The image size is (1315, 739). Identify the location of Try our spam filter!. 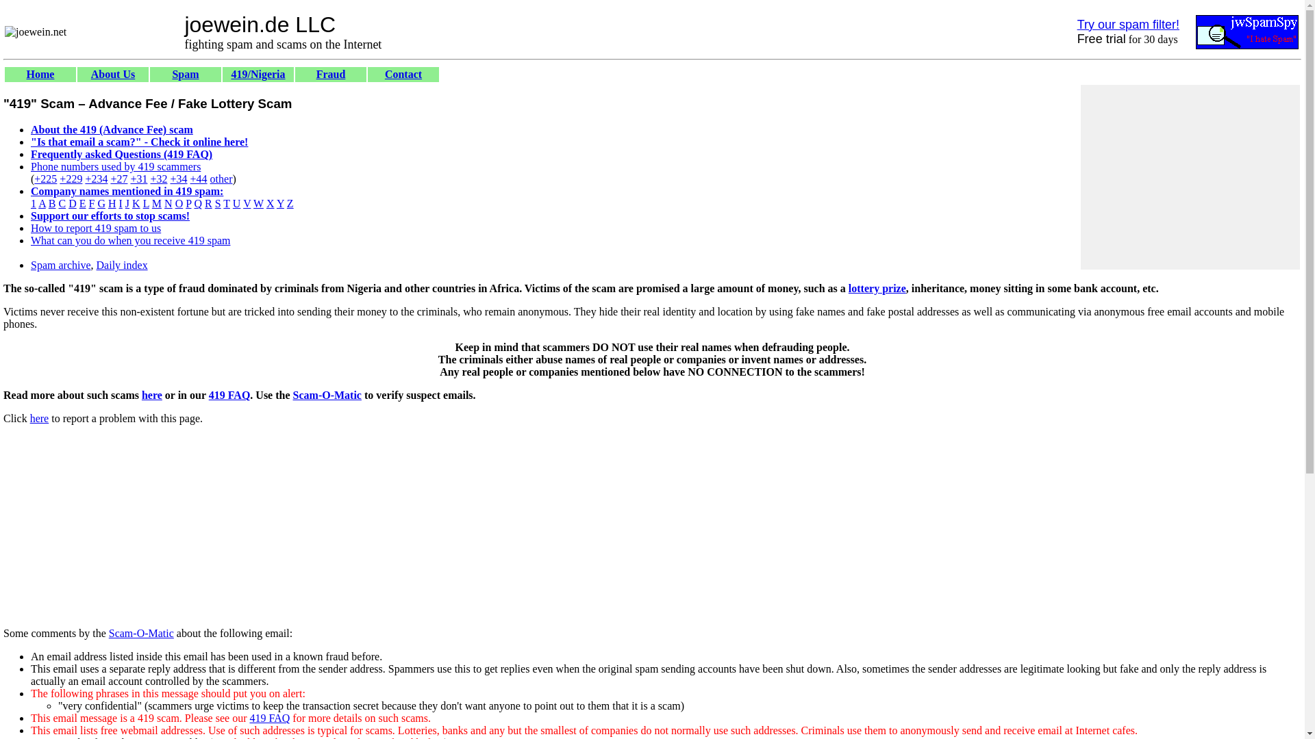
(1128, 25).